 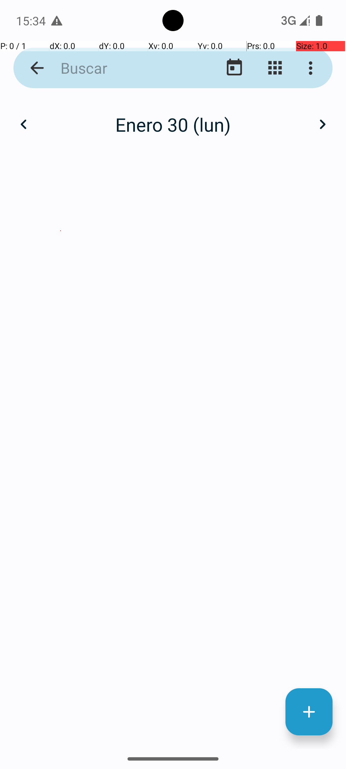 What do you see at coordinates (235, 68) in the screenshot?
I see `Ir al día de hoy` at bounding box center [235, 68].